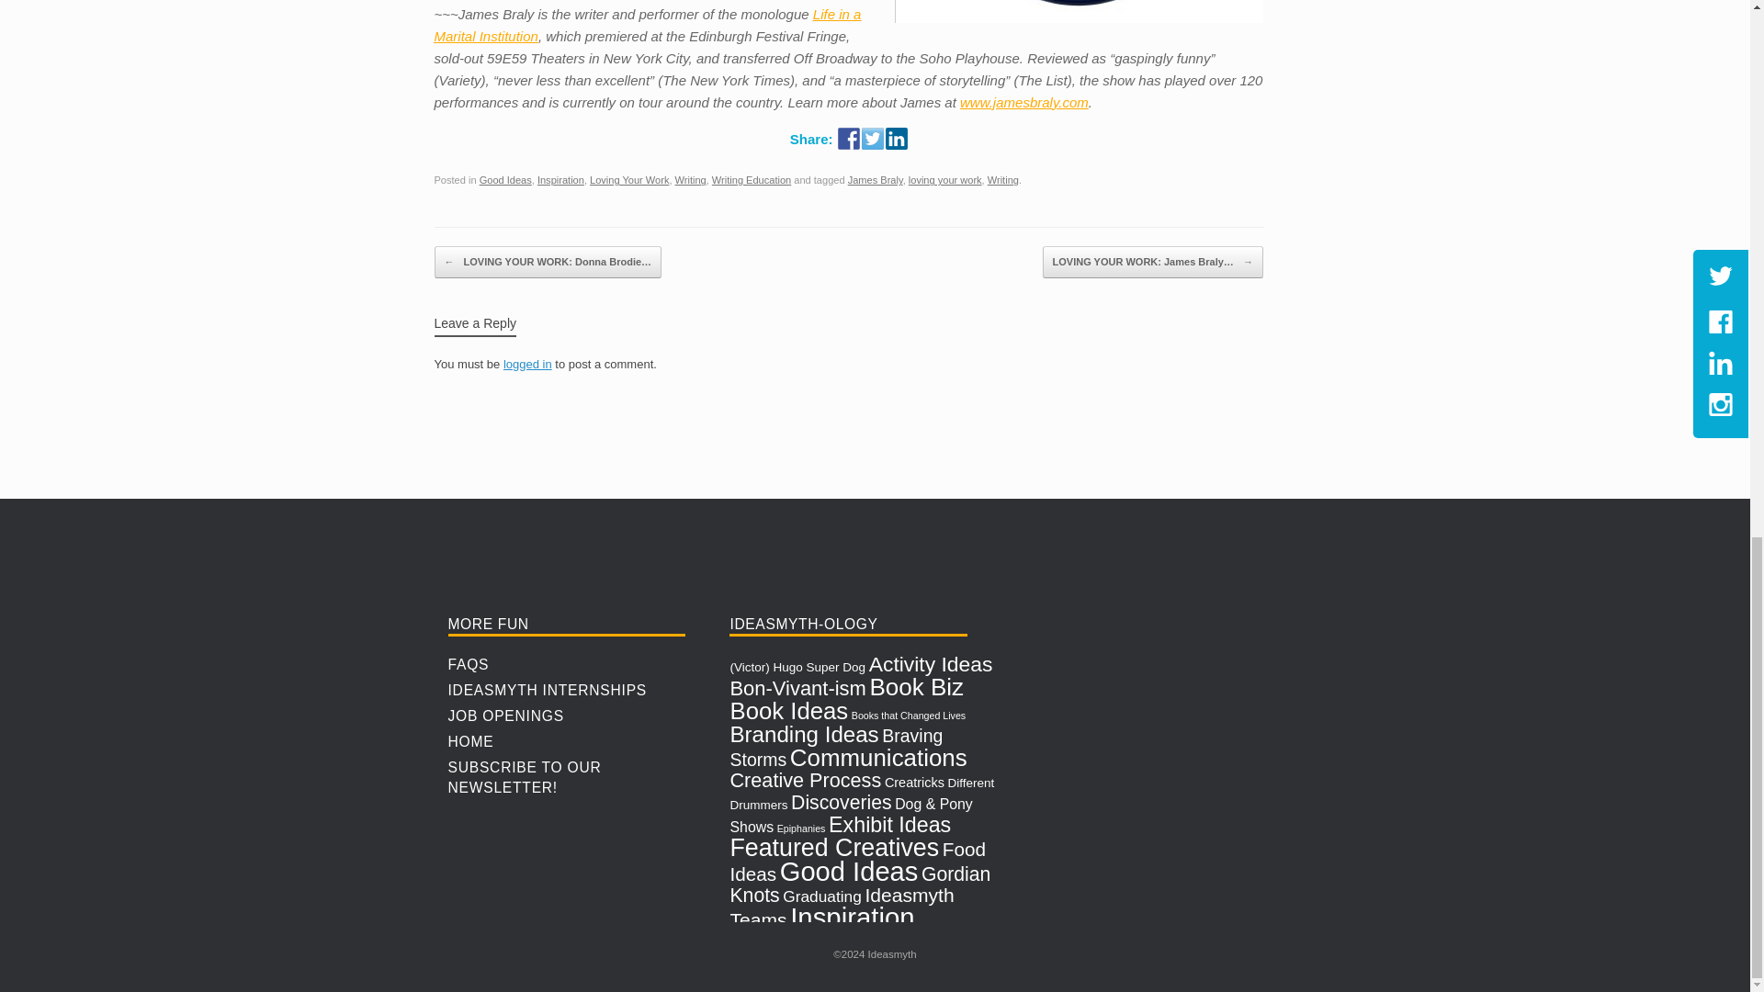 The image size is (1764, 992). Describe the element at coordinates (1023, 101) in the screenshot. I see `www.jamesbraly.com` at that location.